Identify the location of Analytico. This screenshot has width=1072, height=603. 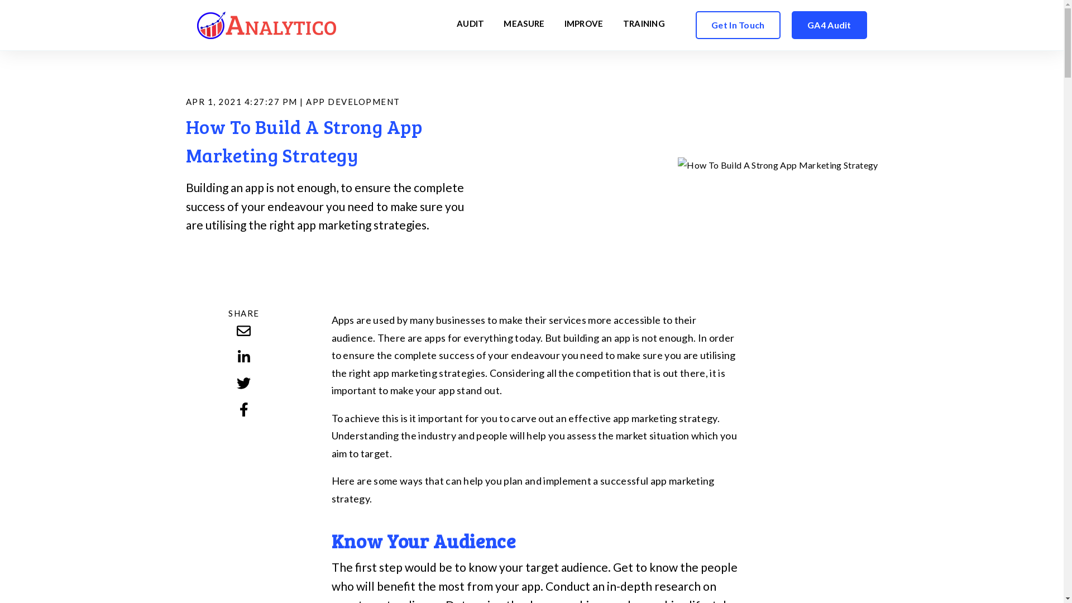
(266, 25).